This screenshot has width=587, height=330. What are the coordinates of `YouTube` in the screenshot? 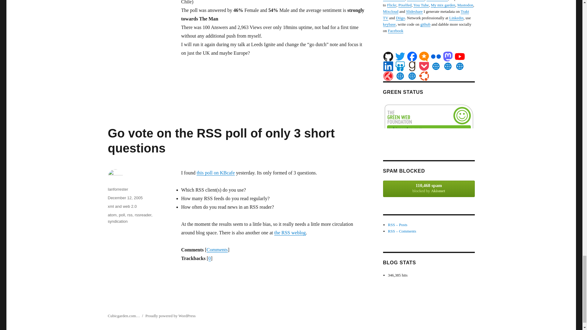 It's located at (460, 56).